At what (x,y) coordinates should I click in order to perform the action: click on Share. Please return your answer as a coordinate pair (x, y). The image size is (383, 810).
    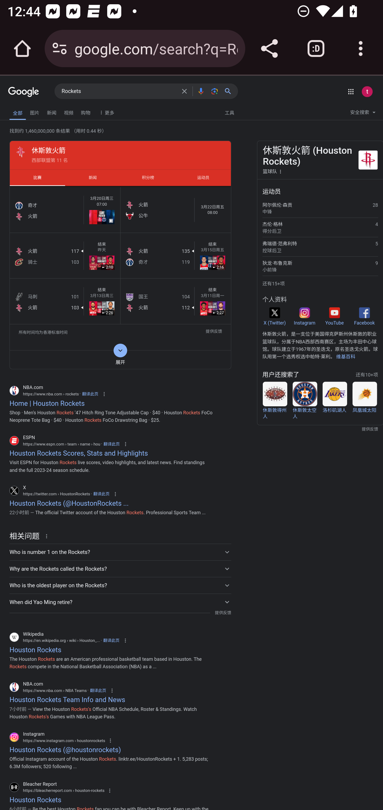
    Looking at the image, I should click on (269, 48).